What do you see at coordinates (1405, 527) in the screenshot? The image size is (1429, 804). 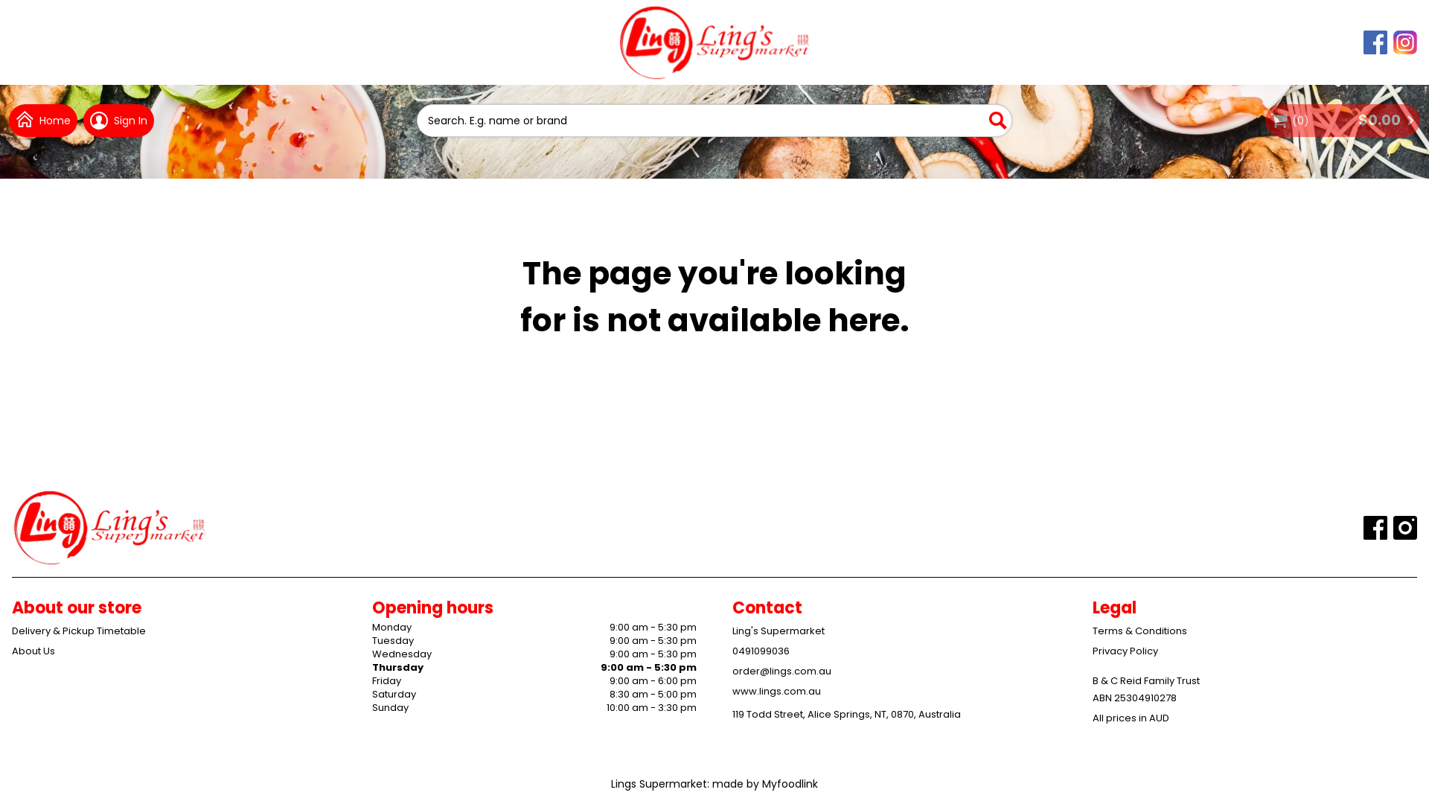 I see `Instagram lingssupermarket` at bounding box center [1405, 527].